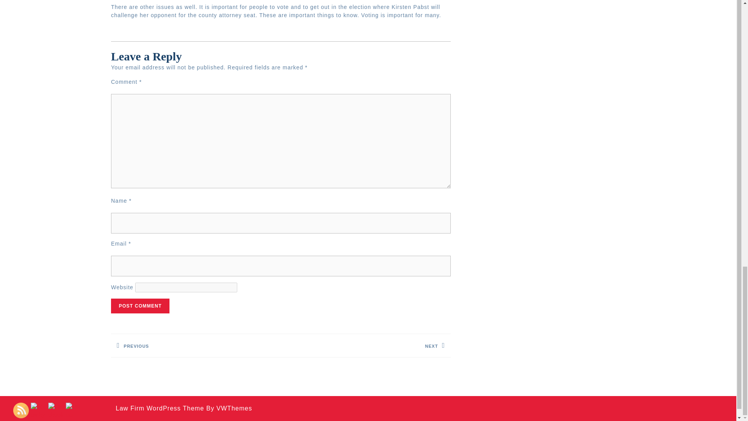  Describe the element at coordinates (196, 345) in the screenshot. I see `Post Comment` at that location.